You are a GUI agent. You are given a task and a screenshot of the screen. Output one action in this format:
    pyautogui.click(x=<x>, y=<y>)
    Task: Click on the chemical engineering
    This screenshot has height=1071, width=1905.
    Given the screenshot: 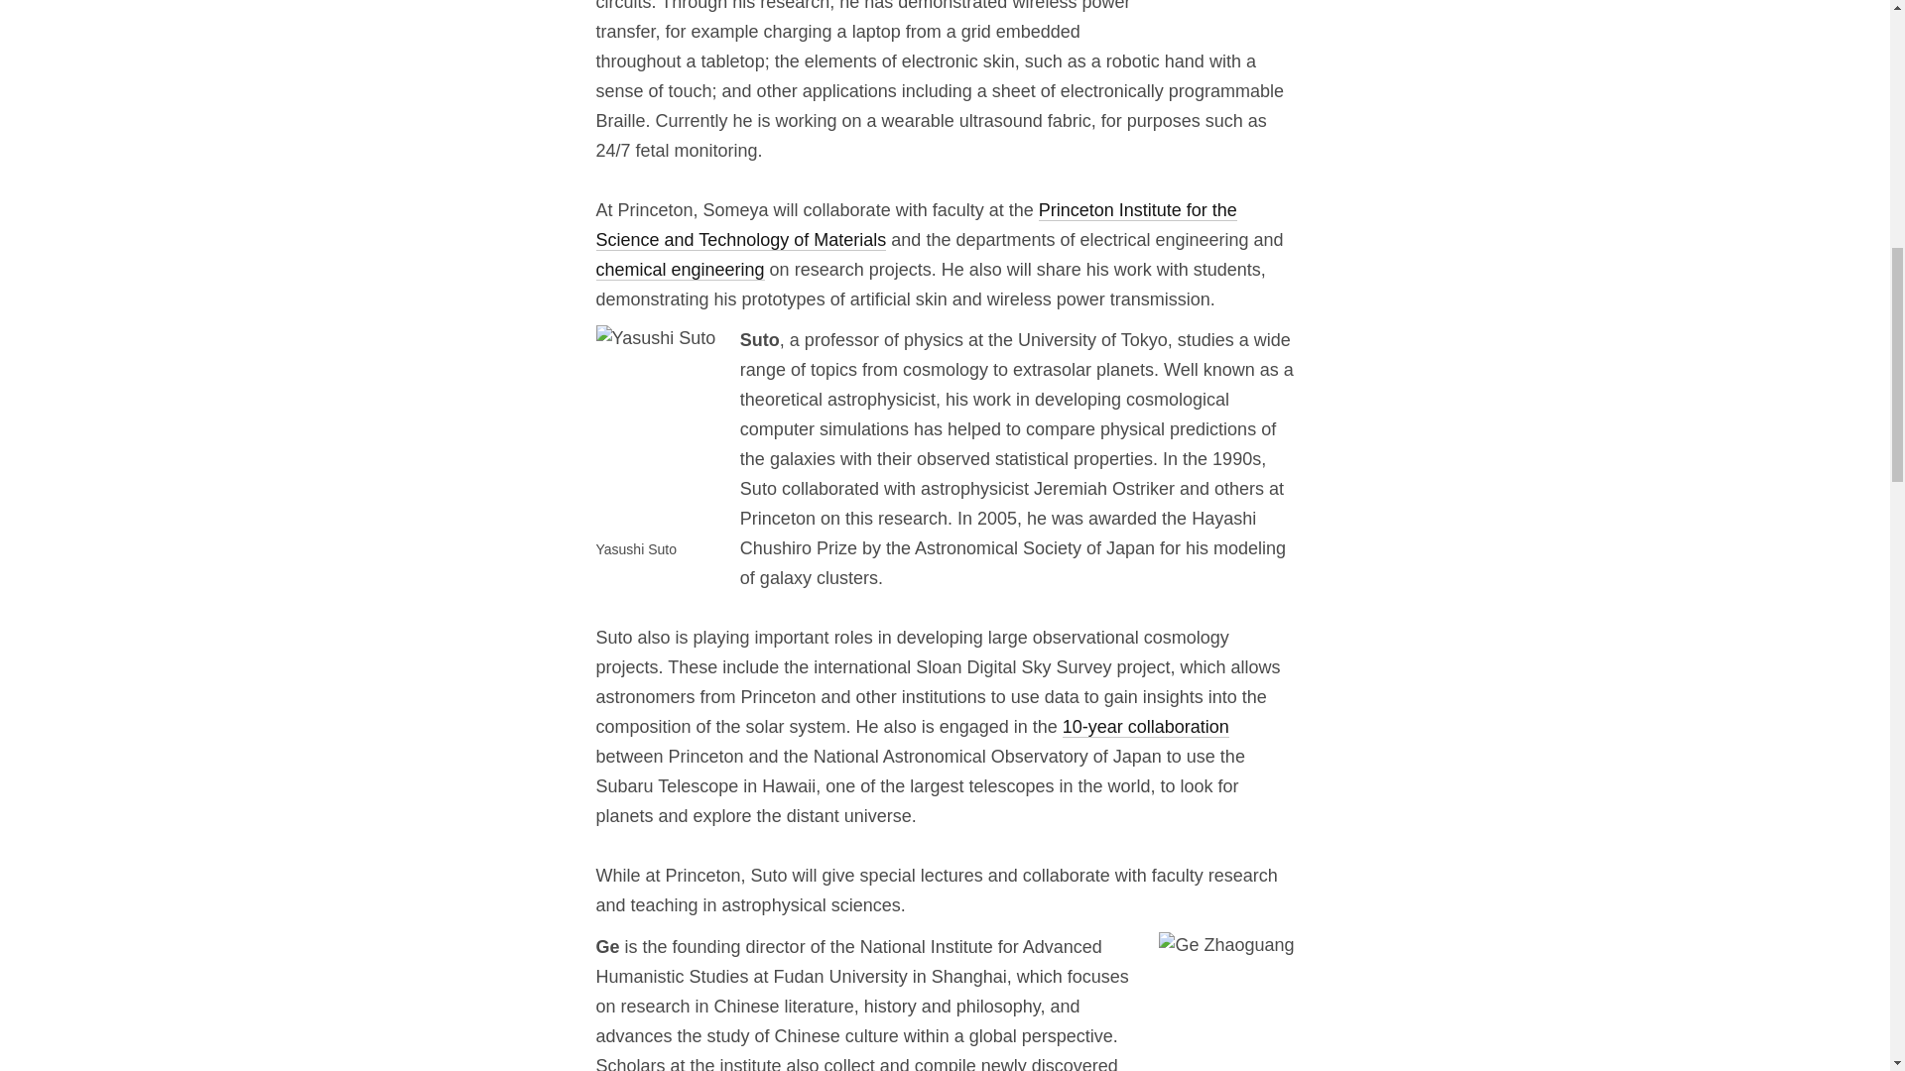 What is the action you would take?
    pyautogui.click(x=679, y=270)
    